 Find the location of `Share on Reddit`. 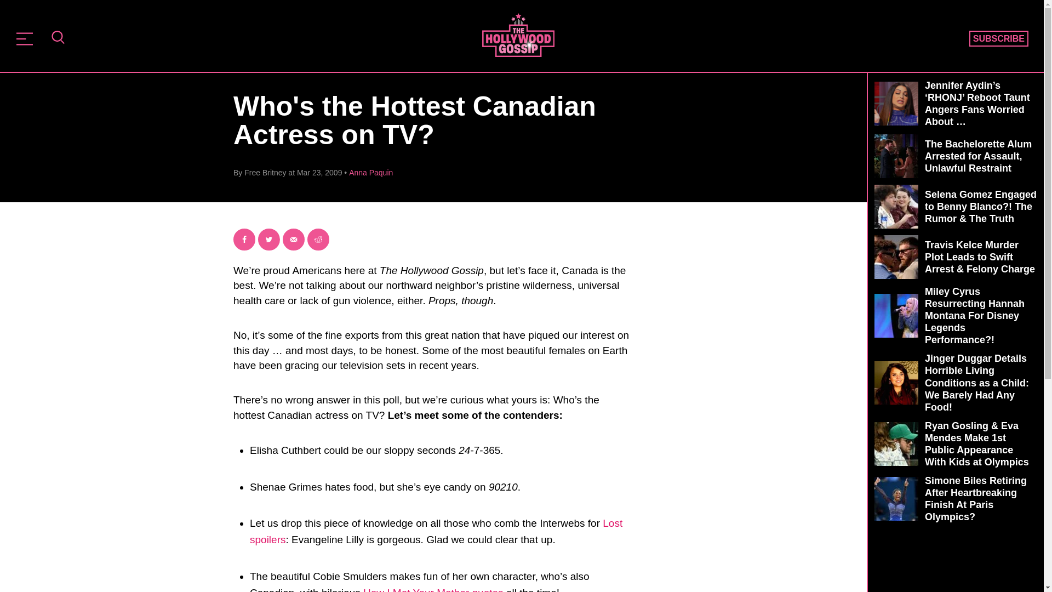

Share on Reddit is located at coordinates (318, 239).